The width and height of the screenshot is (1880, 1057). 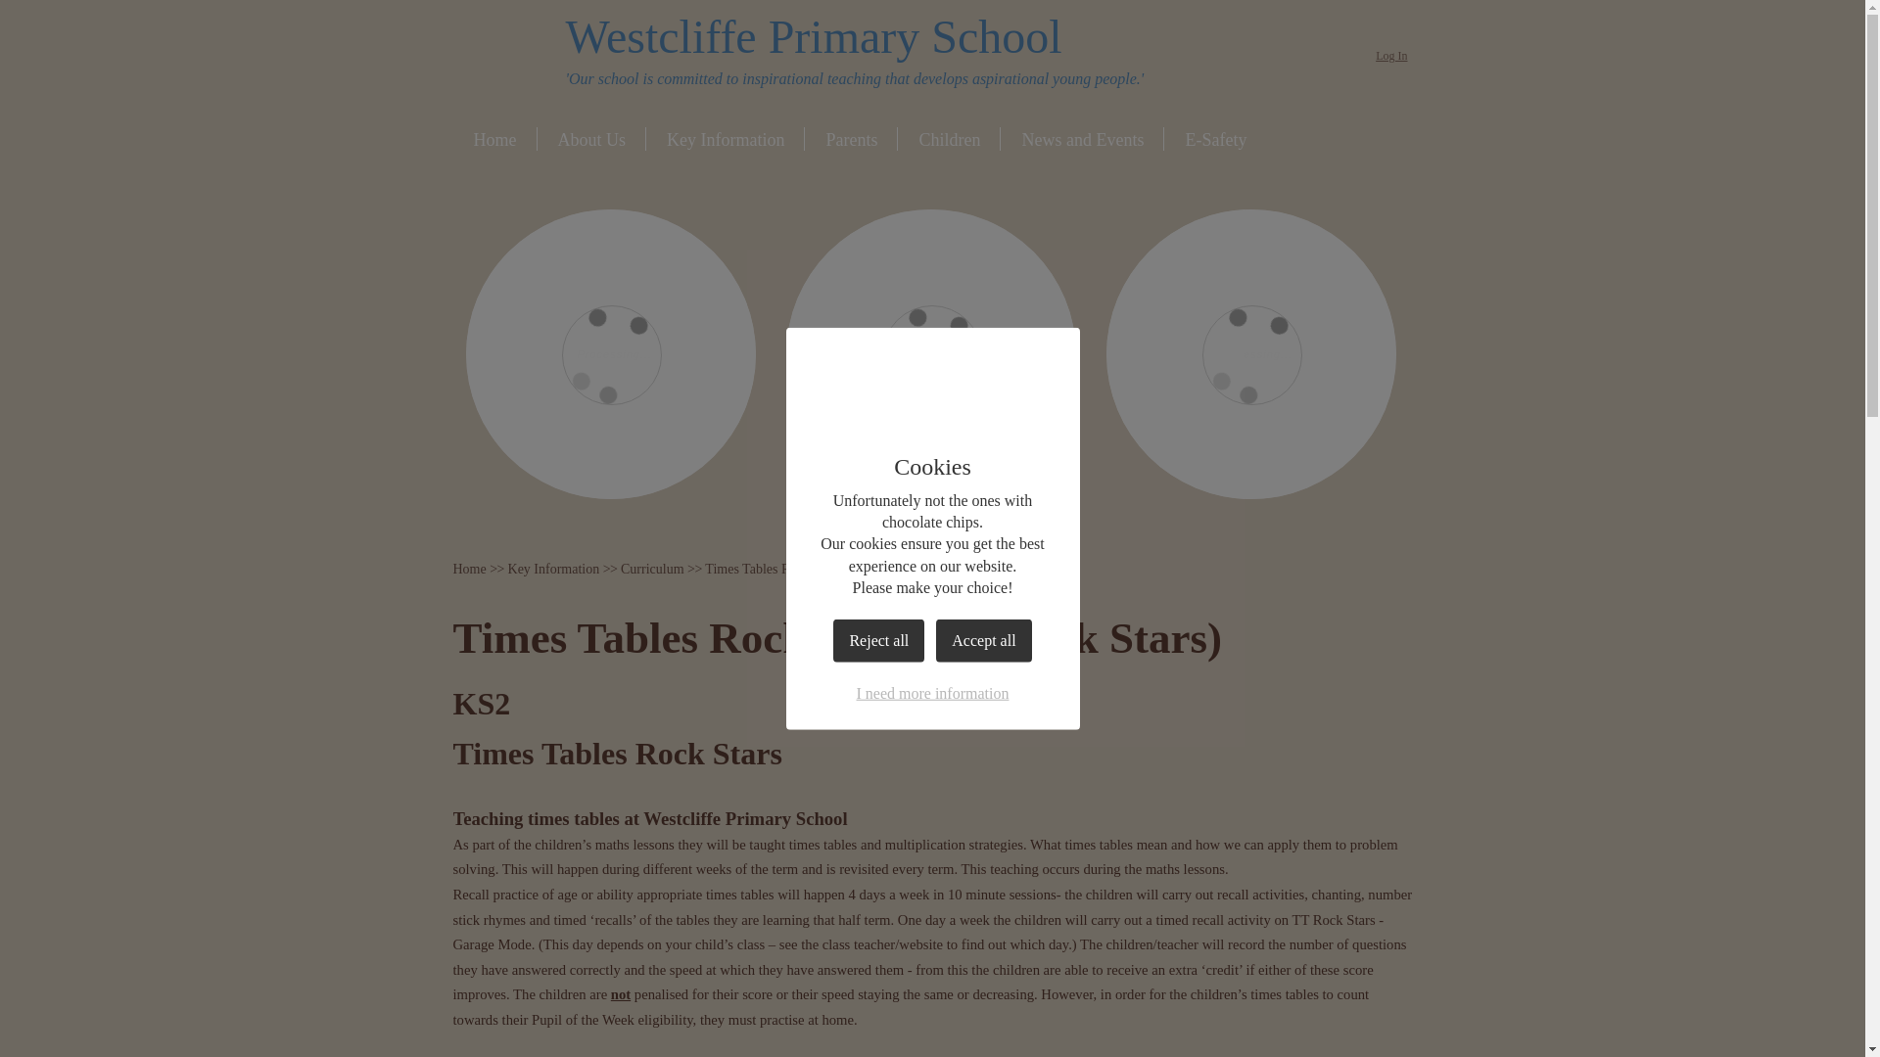 I want to click on Key Information, so click(x=725, y=142).